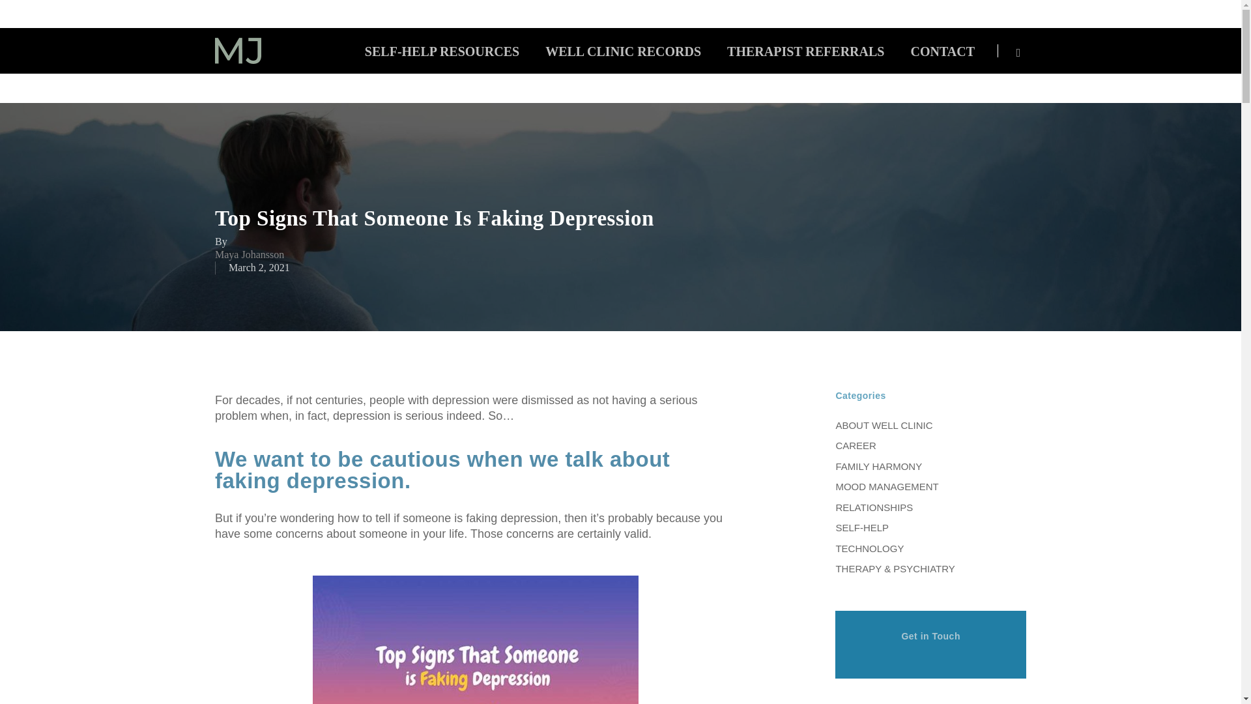 This screenshot has width=1251, height=704. I want to click on CAREER, so click(930, 445).